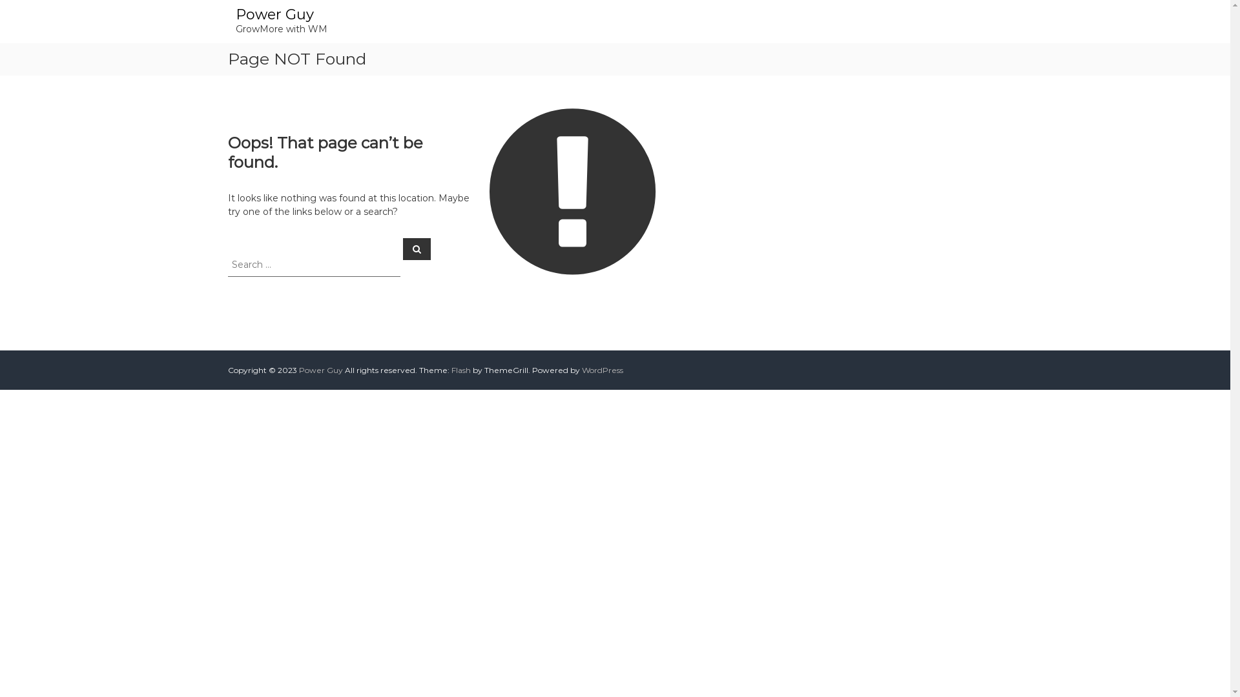  Describe the element at coordinates (274, 14) in the screenshot. I see `Power Guy` at that location.